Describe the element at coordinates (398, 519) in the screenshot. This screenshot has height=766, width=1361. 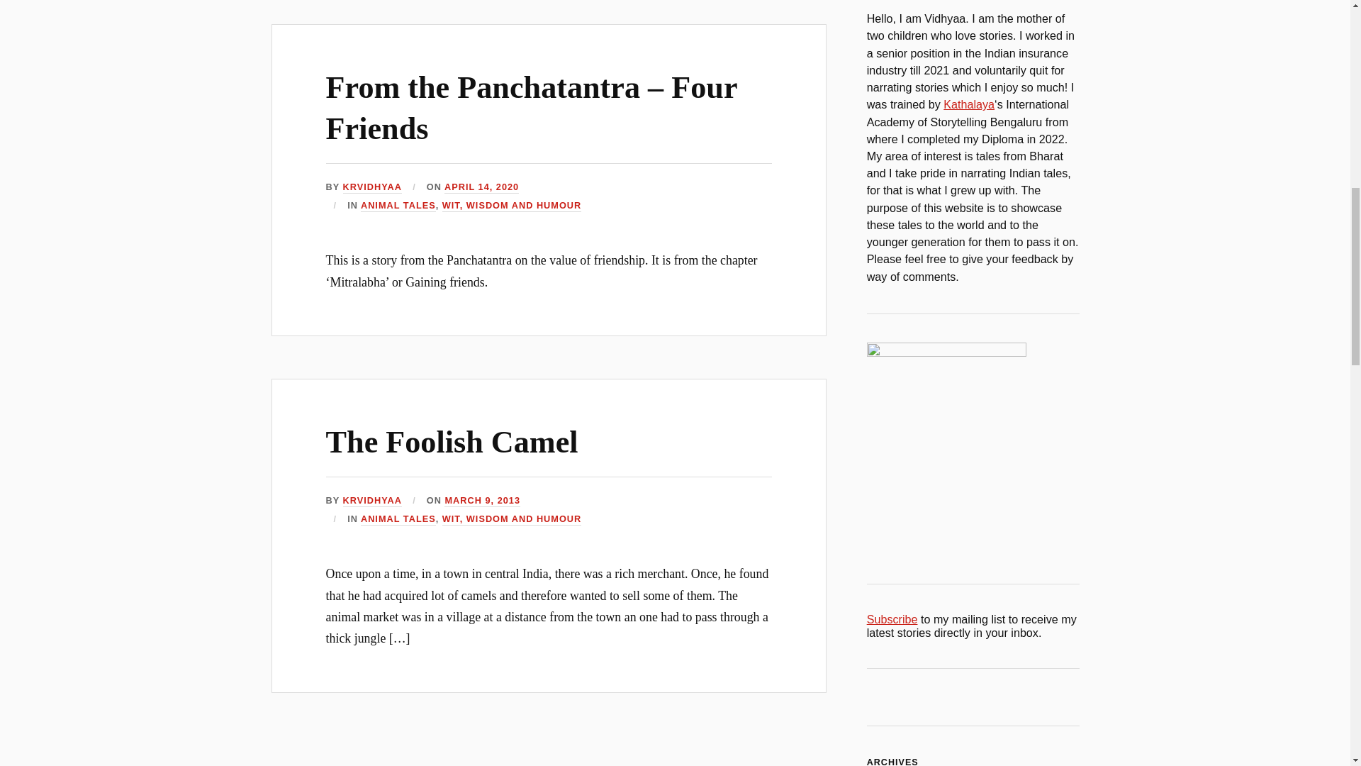
I see `ANIMAL TALES` at that location.